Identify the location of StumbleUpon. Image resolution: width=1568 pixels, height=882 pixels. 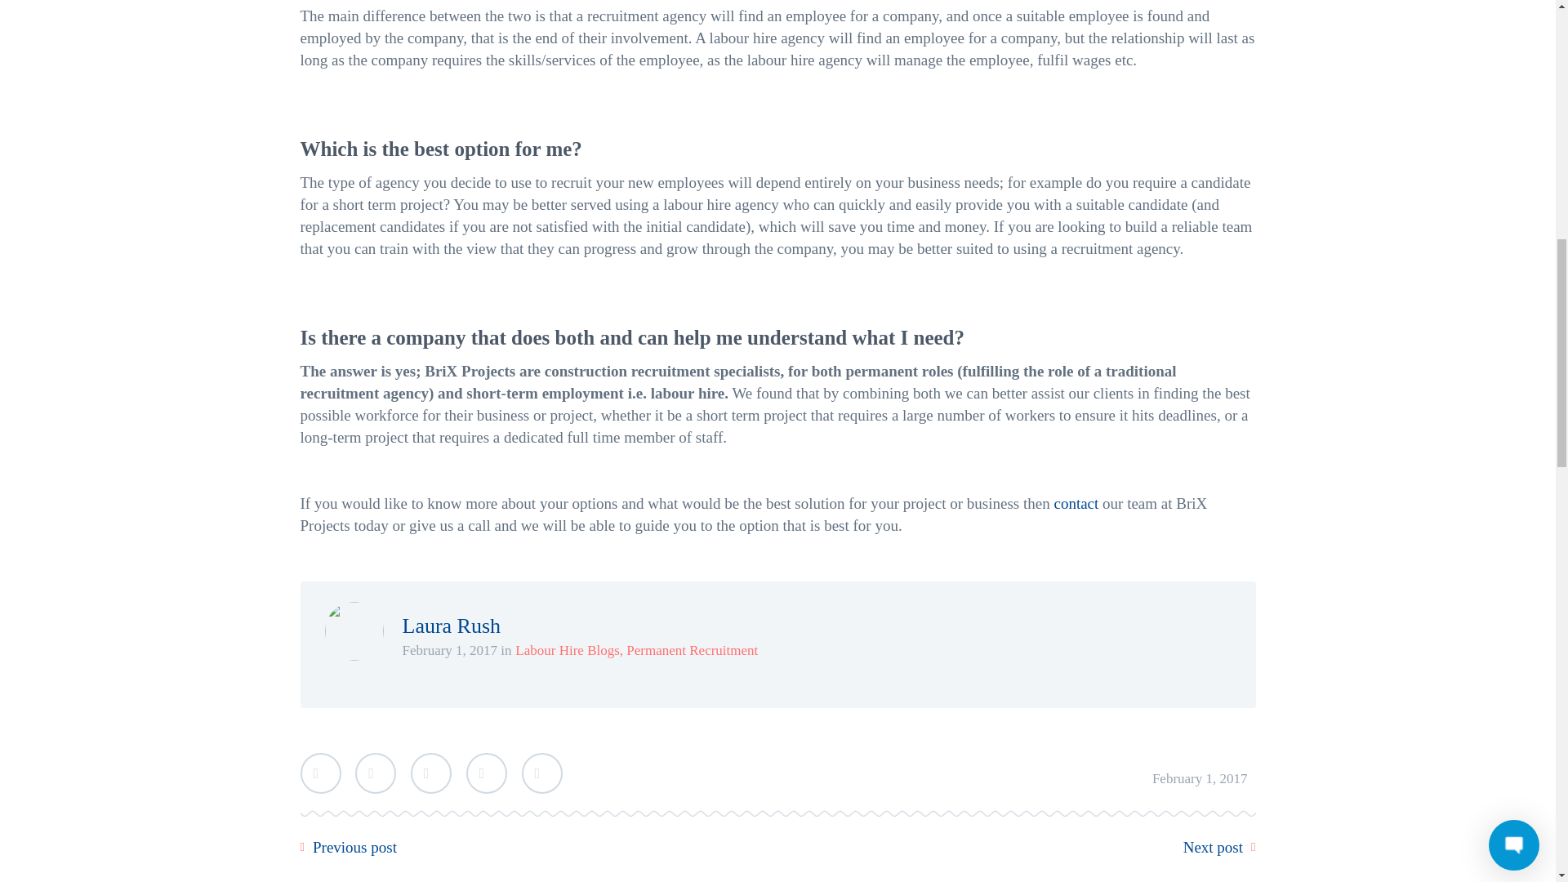
(541, 773).